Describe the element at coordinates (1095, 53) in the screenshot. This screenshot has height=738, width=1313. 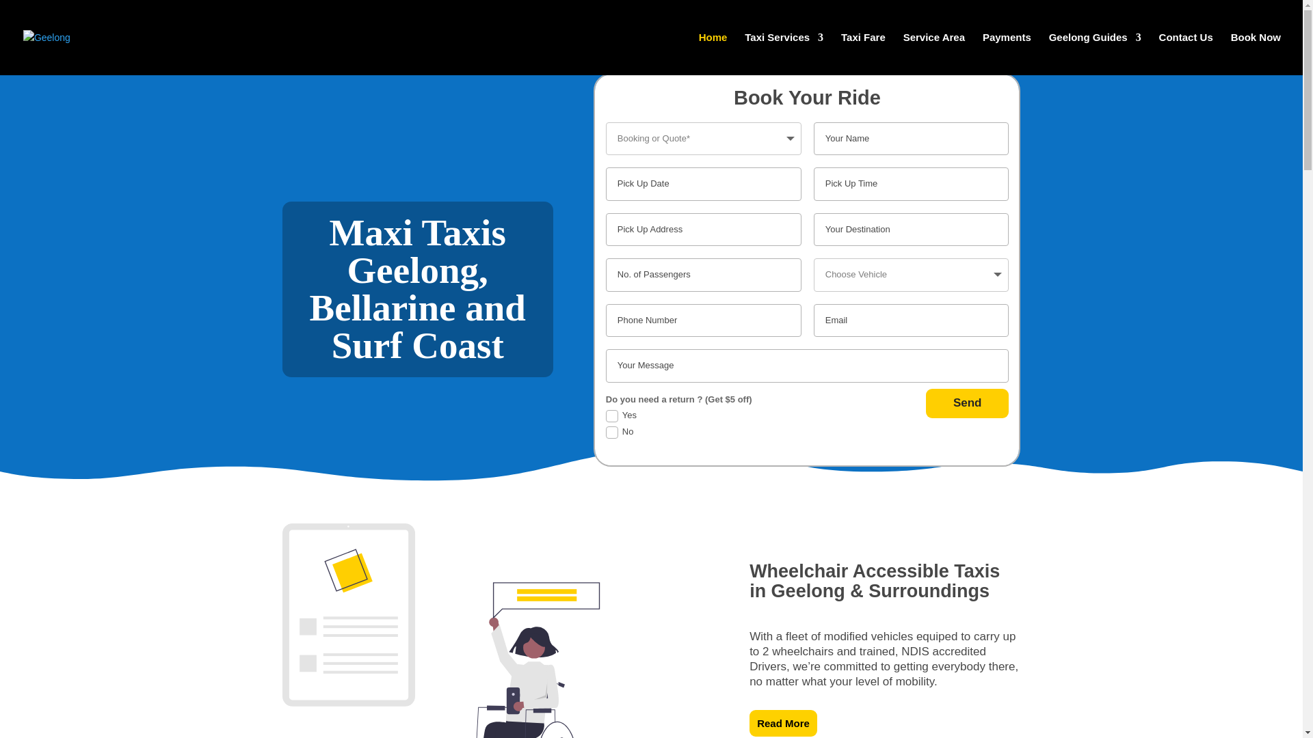
I see `Geelong Guides` at that location.